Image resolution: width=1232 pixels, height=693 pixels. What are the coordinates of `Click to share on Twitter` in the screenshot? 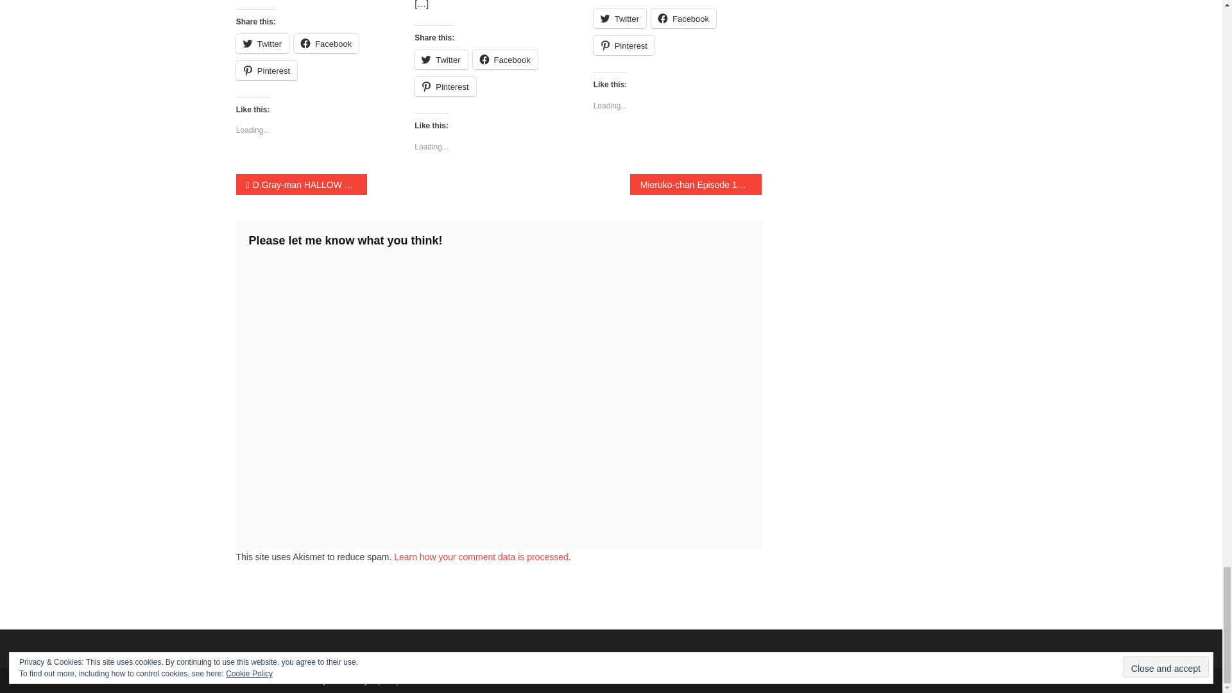 It's located at (440, 59).